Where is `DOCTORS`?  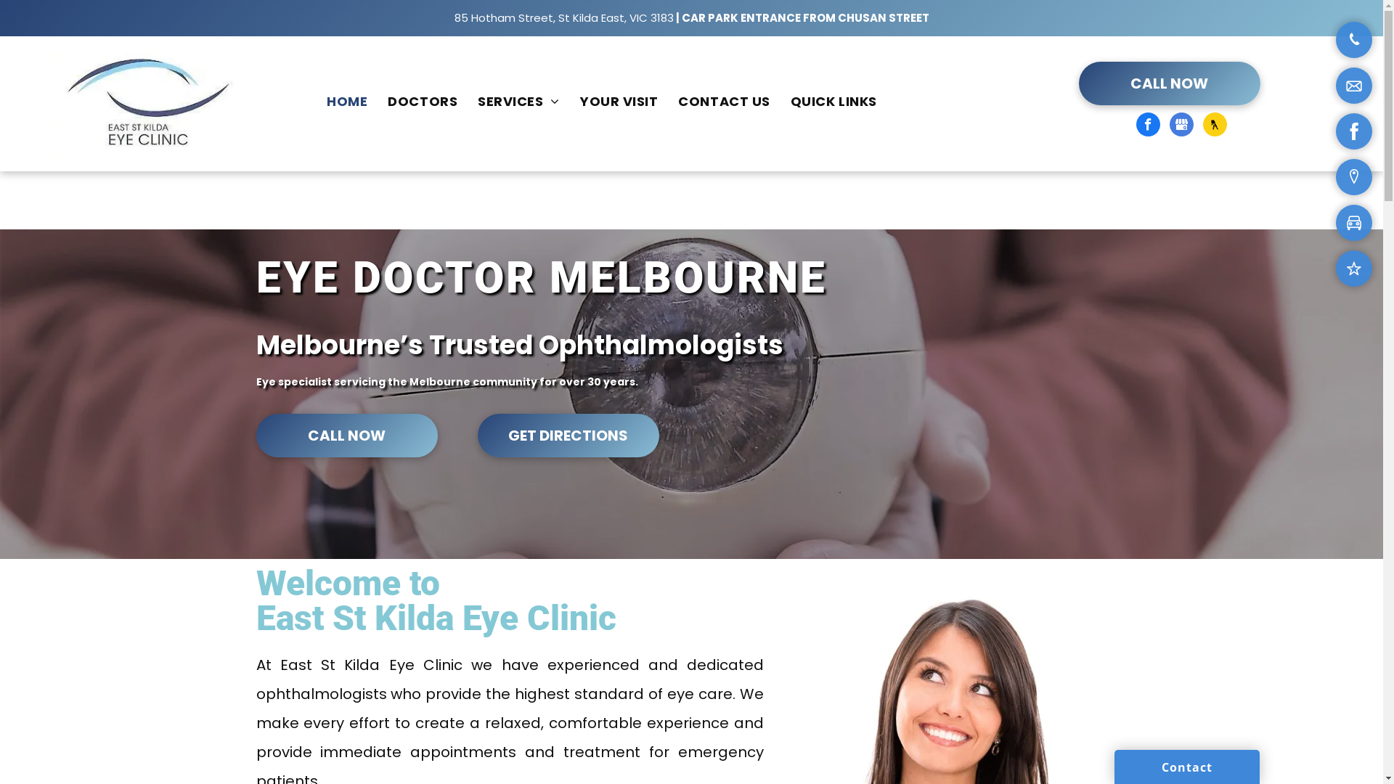
DOCTORS is located at coordinates (423, 102).